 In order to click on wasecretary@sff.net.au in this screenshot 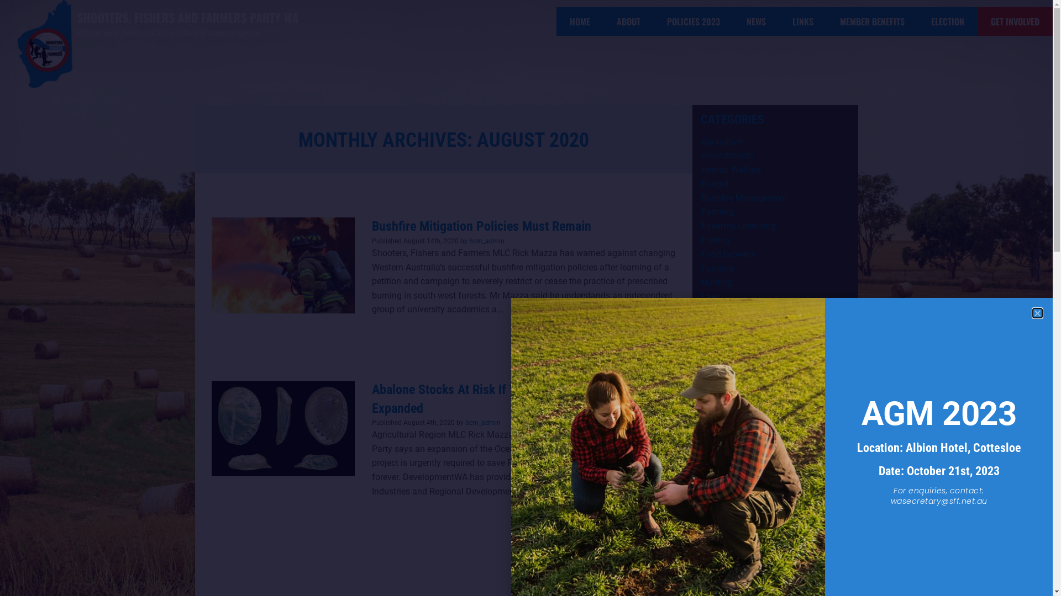, I will do `click(939, 501)`.